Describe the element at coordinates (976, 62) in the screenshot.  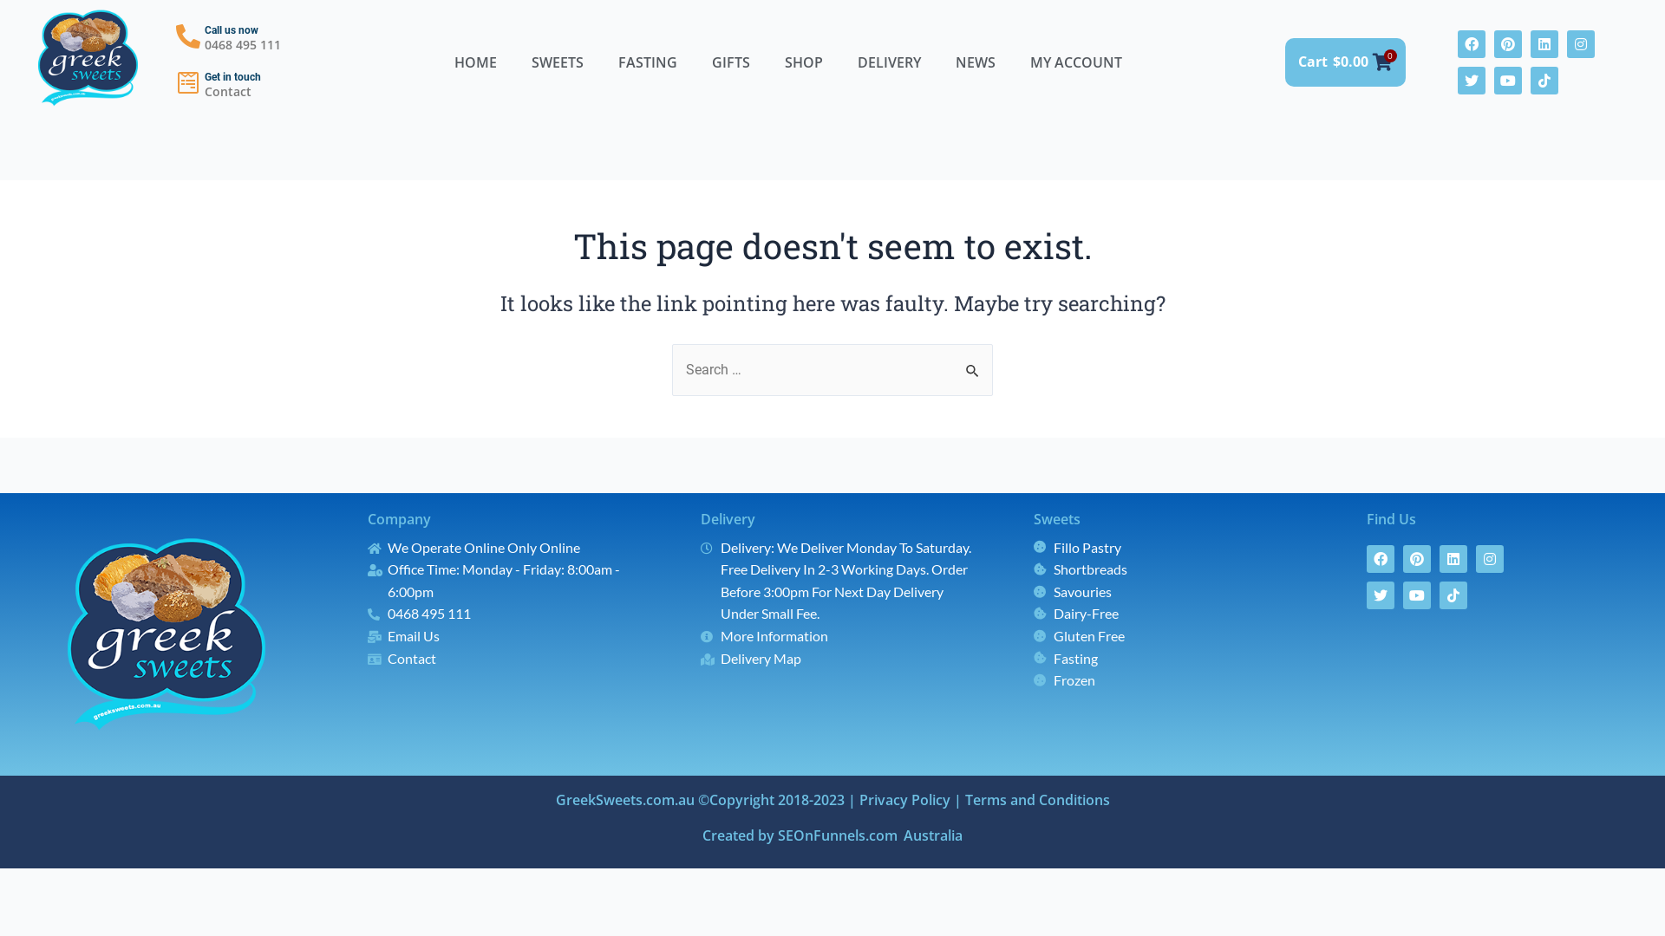
I see `NEWS` at that location.